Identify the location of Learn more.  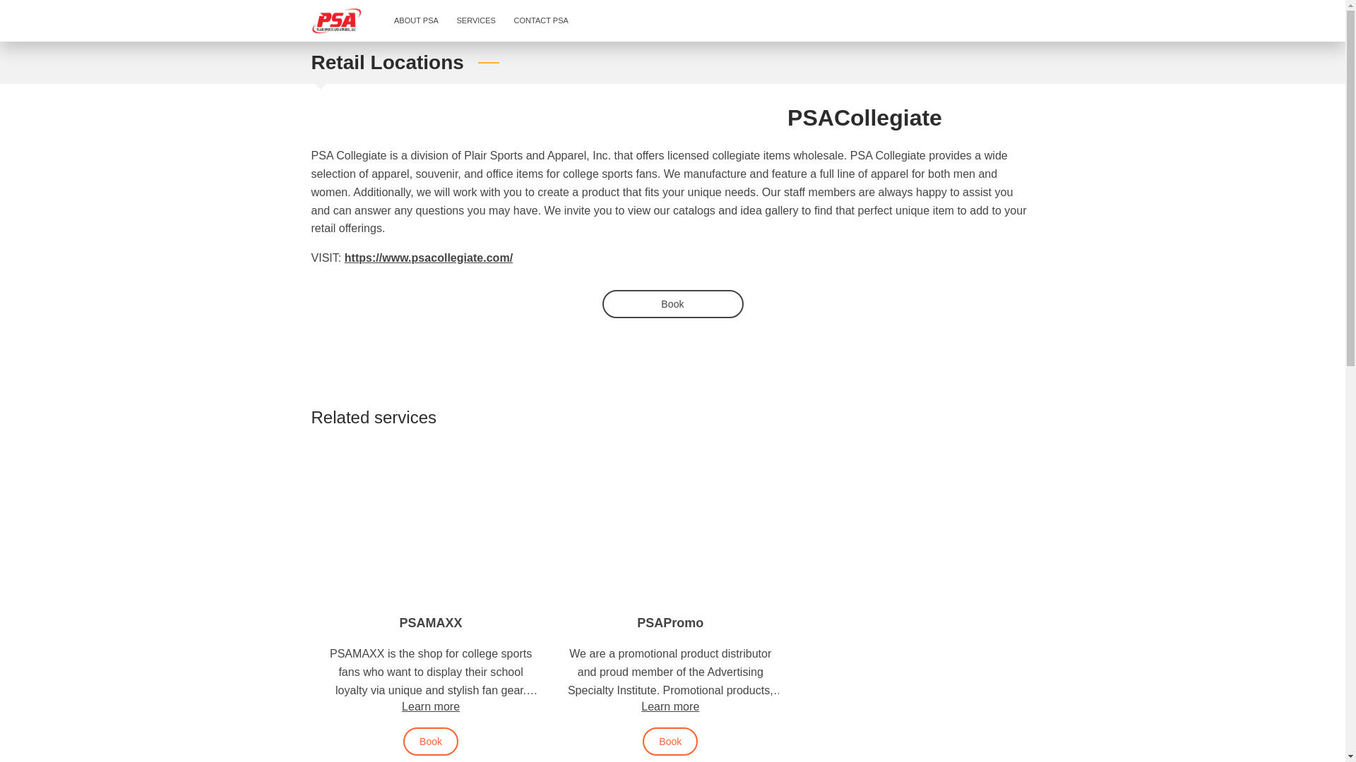
(430, 706).